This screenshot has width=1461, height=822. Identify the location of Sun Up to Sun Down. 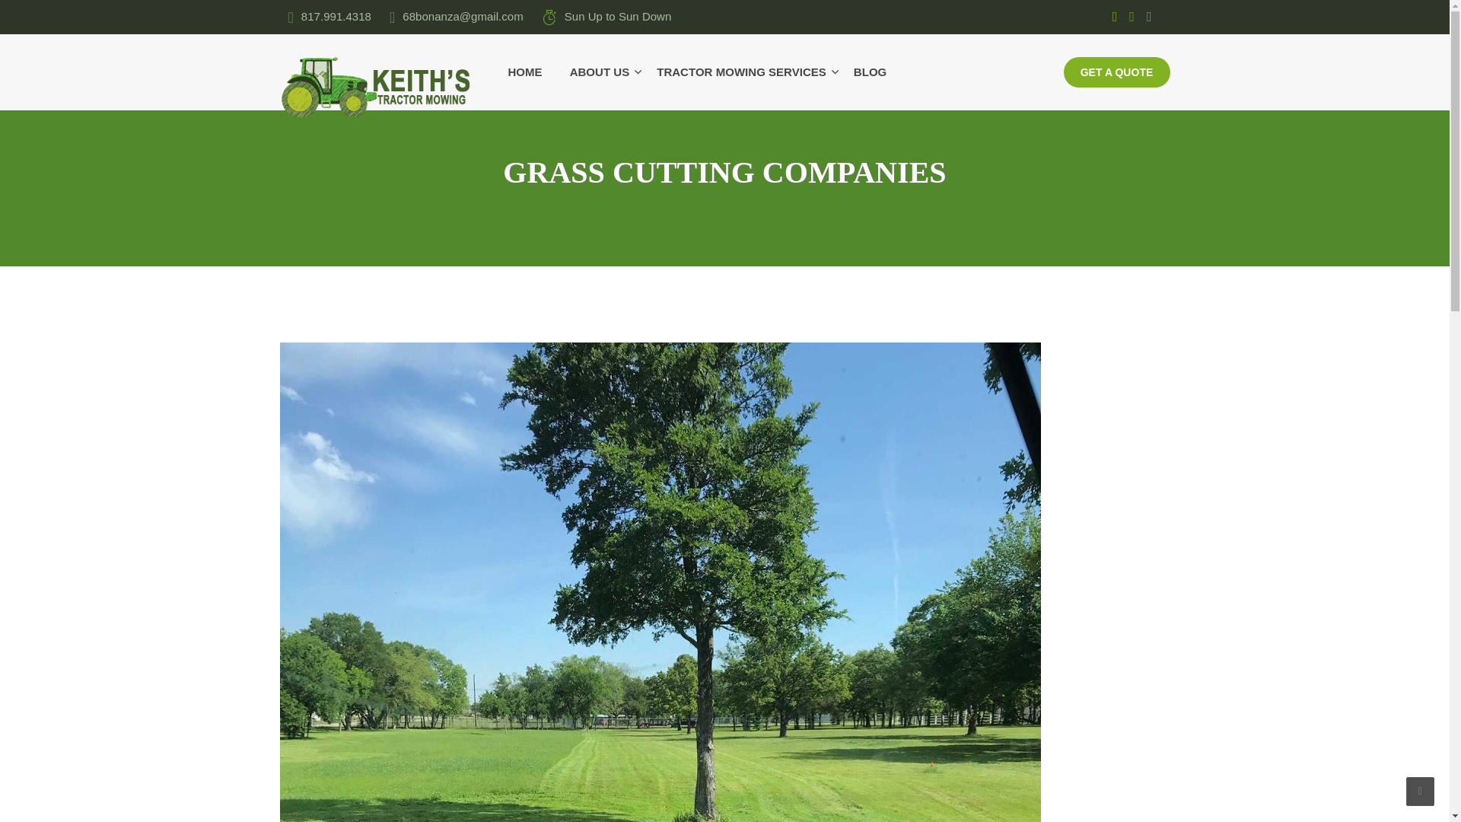
(606, 17).